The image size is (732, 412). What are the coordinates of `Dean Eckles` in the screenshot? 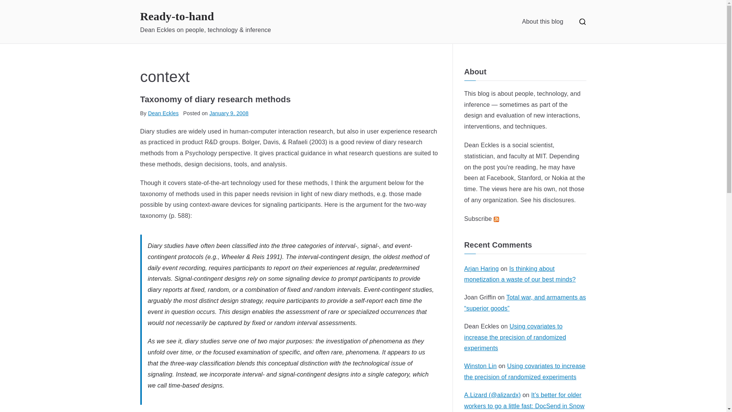 It's located at (163, 113).